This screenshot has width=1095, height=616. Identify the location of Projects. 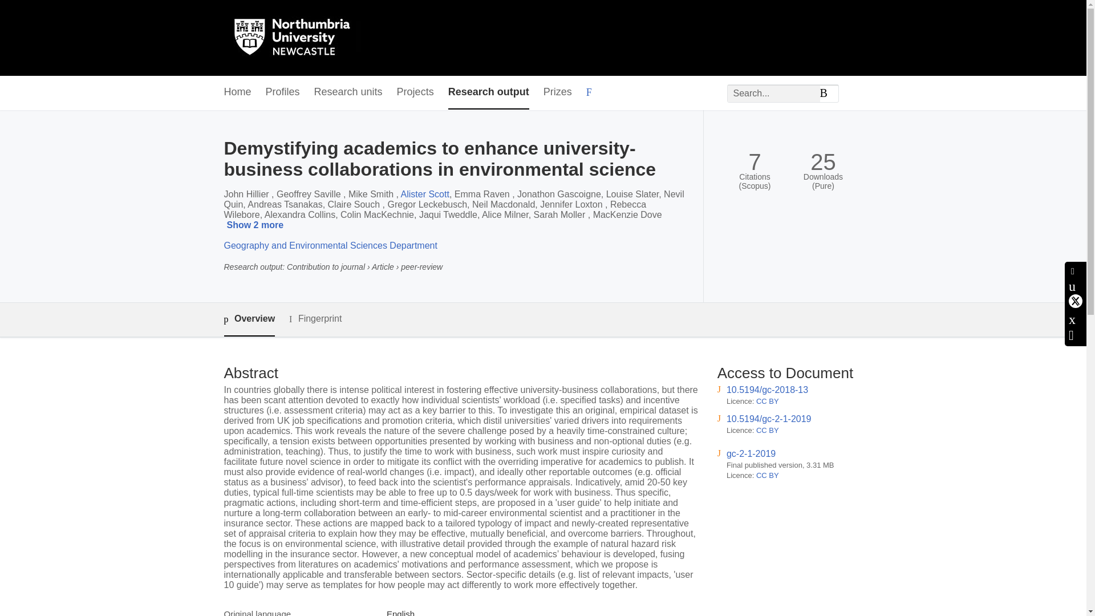
(415, 92).